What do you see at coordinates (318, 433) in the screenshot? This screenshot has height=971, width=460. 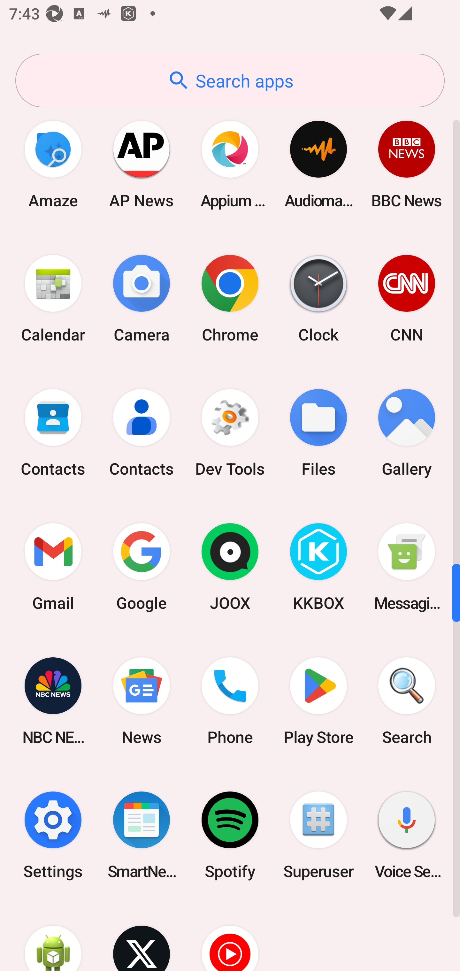 I see `Files` at bounding box center [318, 433].